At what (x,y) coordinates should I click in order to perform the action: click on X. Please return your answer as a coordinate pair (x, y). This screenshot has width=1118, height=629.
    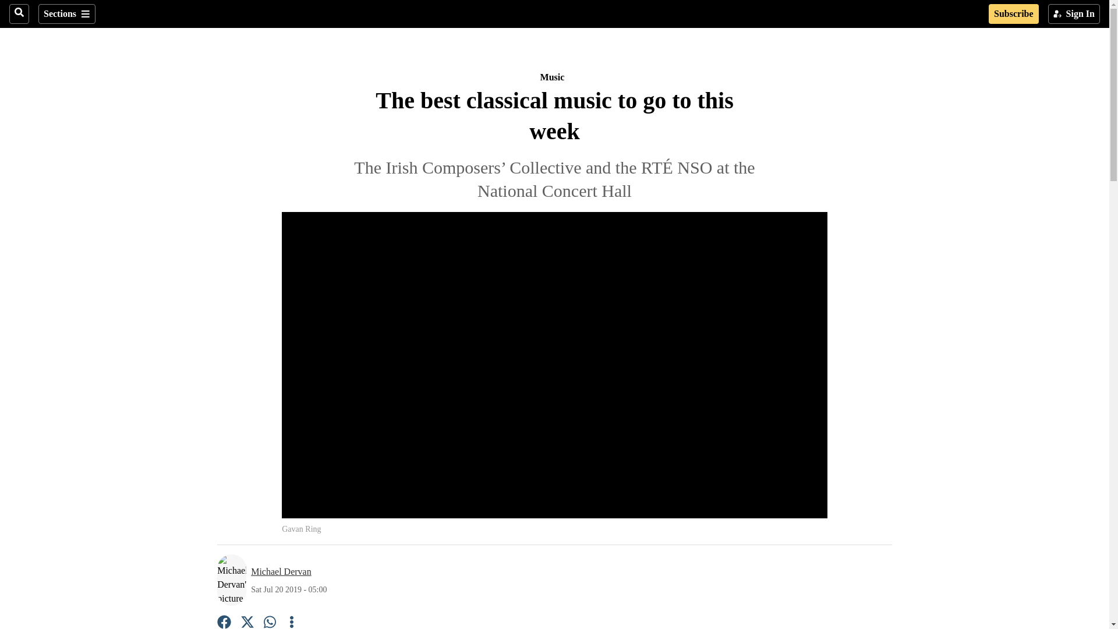
    Looking at the image, I should click on (247, 622).